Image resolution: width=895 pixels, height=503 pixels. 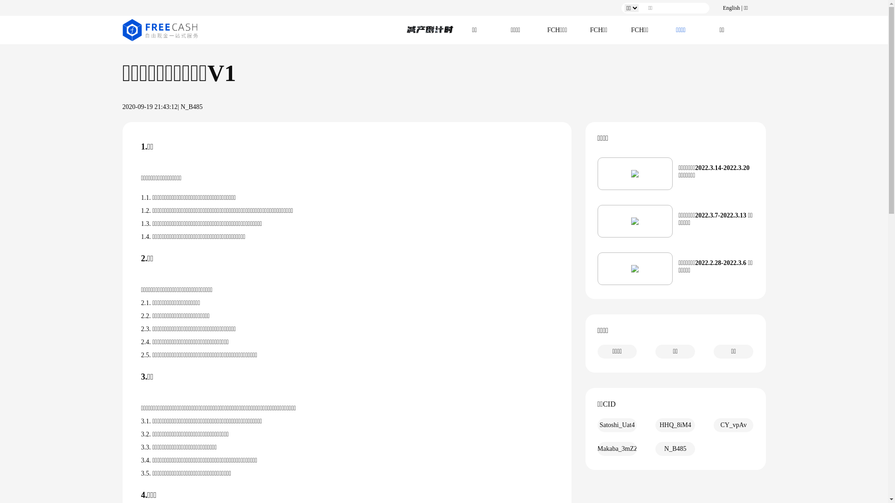 I want to click on Makaba_3mZZ, so click(x=617, y=449).